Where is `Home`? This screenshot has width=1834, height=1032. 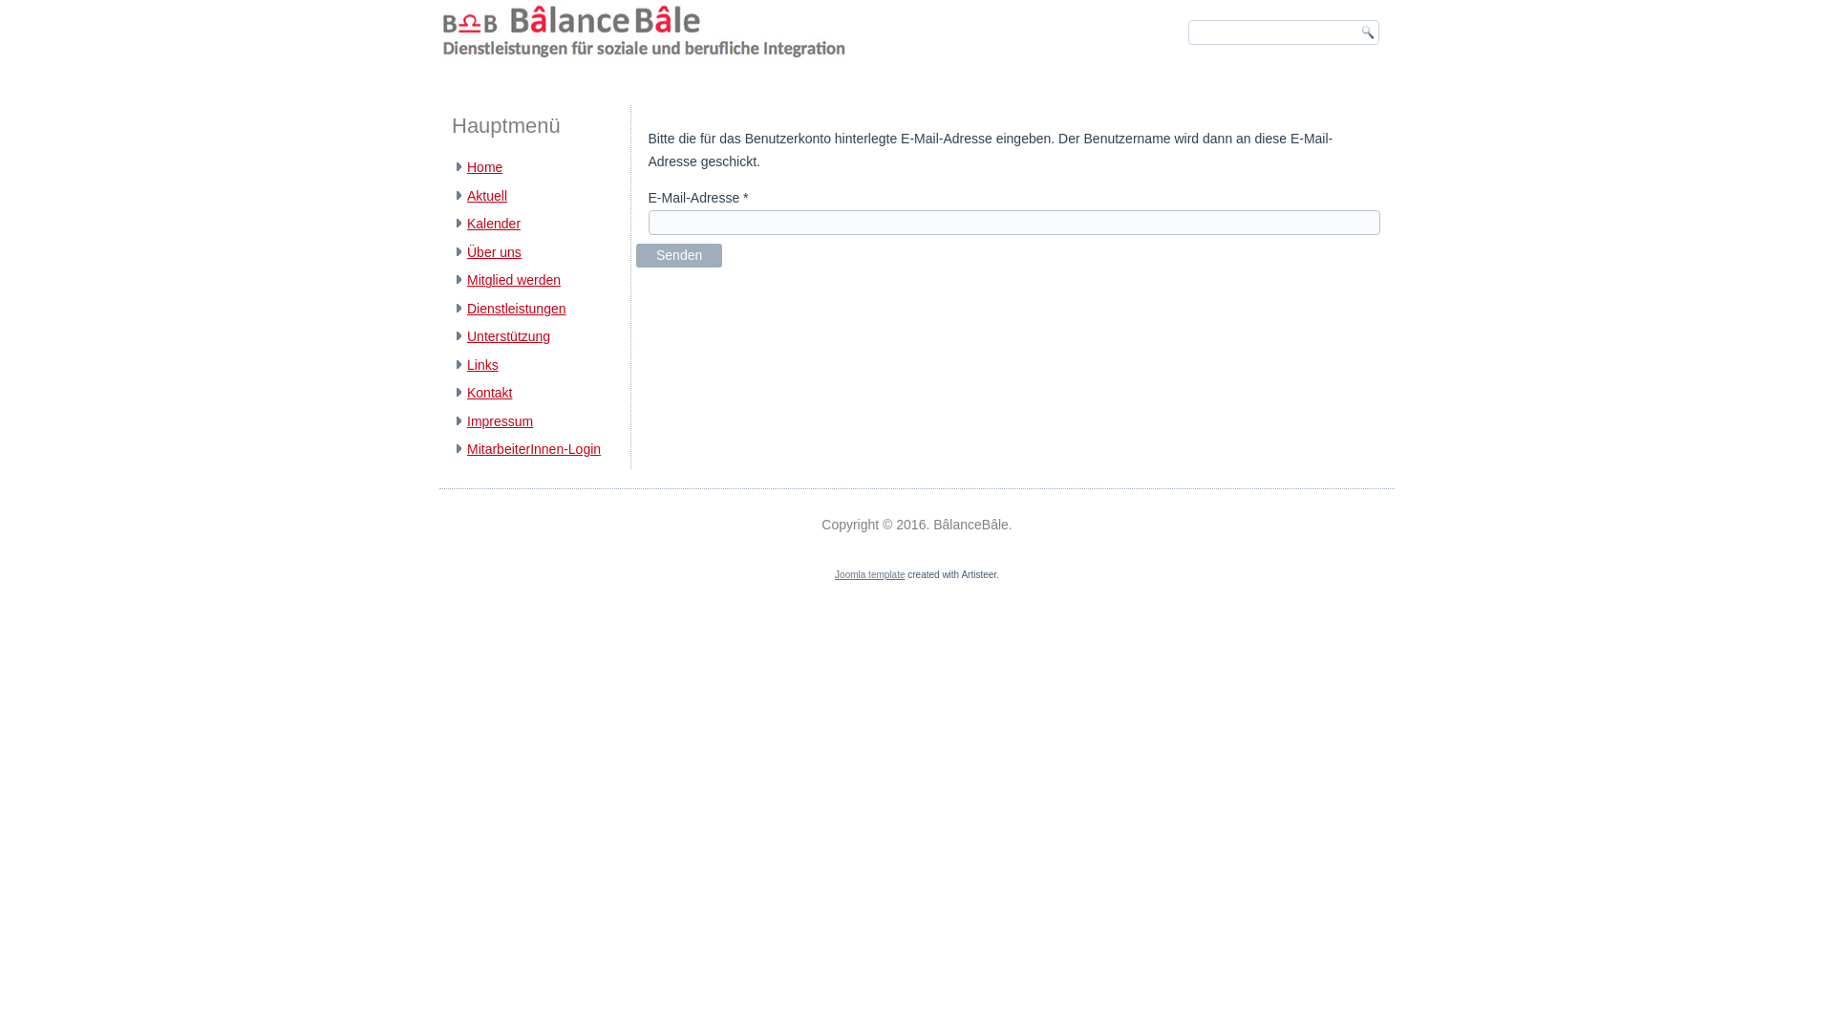 Home is located at coordinates (485, 167).